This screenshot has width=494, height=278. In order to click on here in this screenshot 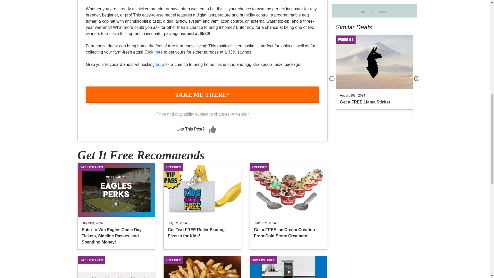, I will do `click(158, 52)`.